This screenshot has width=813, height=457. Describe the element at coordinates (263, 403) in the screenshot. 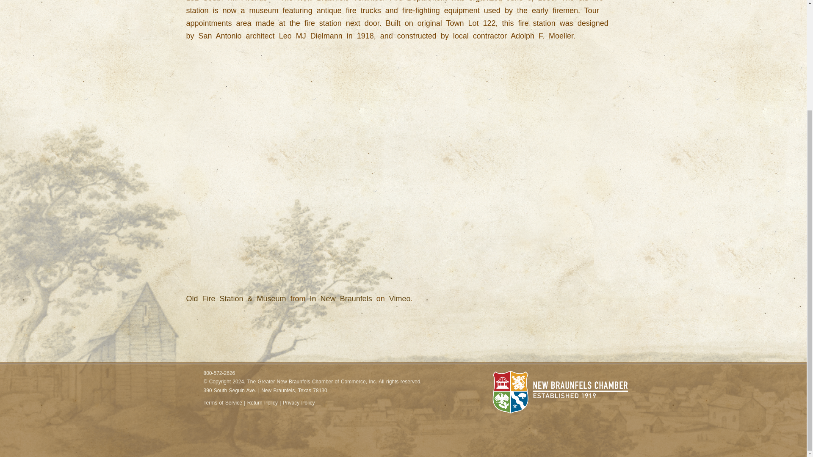

I see `Return Policy` at that location.